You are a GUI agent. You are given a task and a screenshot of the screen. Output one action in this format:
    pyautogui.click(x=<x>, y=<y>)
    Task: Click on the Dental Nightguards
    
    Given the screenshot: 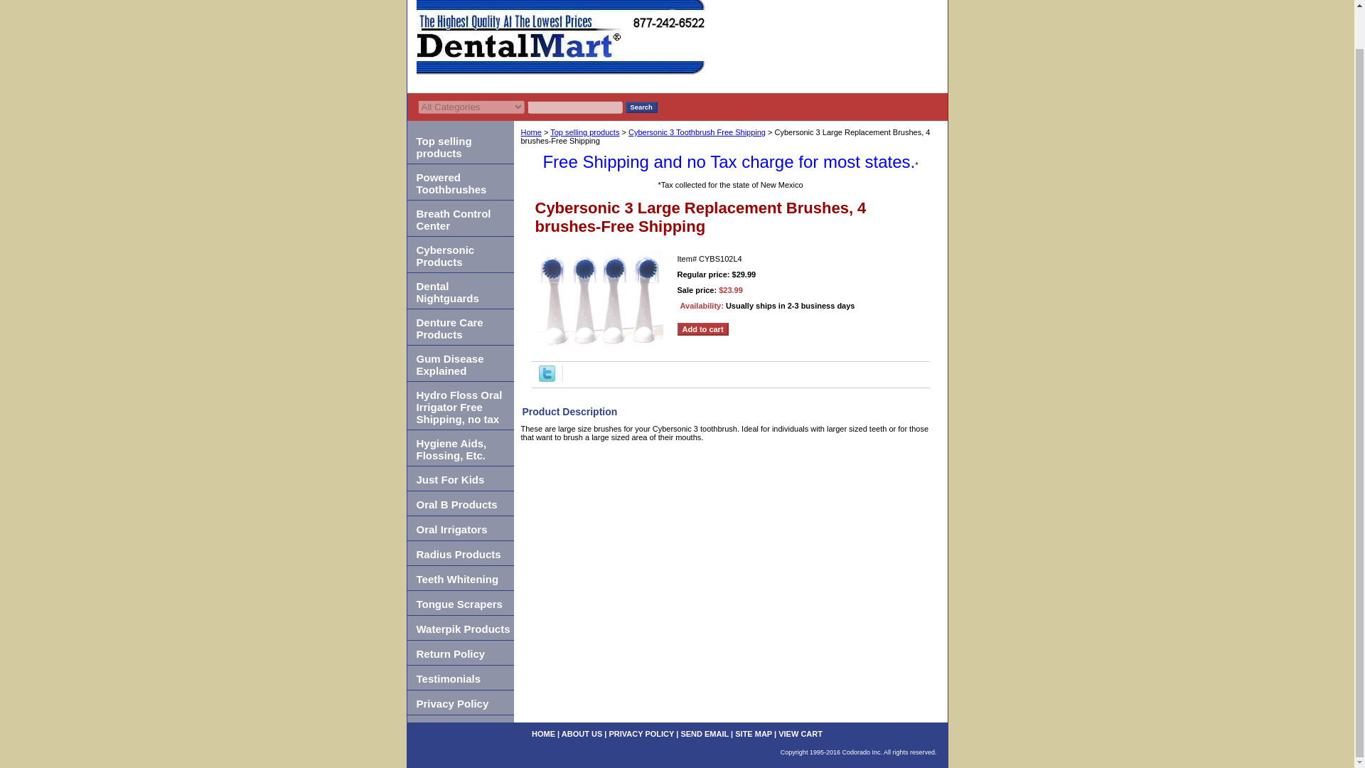 What is the action you would take?
    pyautogui.click(x=459, y=292)
    